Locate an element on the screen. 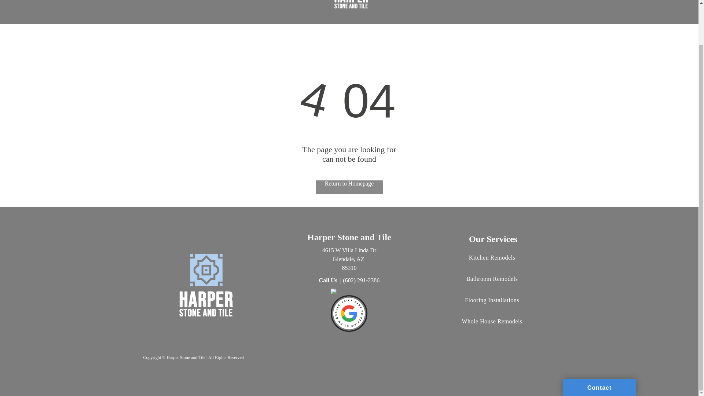 The width and height of the screenshot is (704, 396). Bathroom Remodels is located at coordinates (492, 286).